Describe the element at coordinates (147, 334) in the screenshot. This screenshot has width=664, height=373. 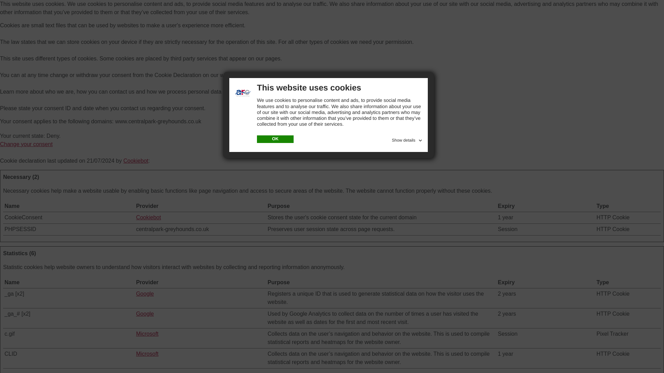
I see `Microsoft's privacy policy` at that location.